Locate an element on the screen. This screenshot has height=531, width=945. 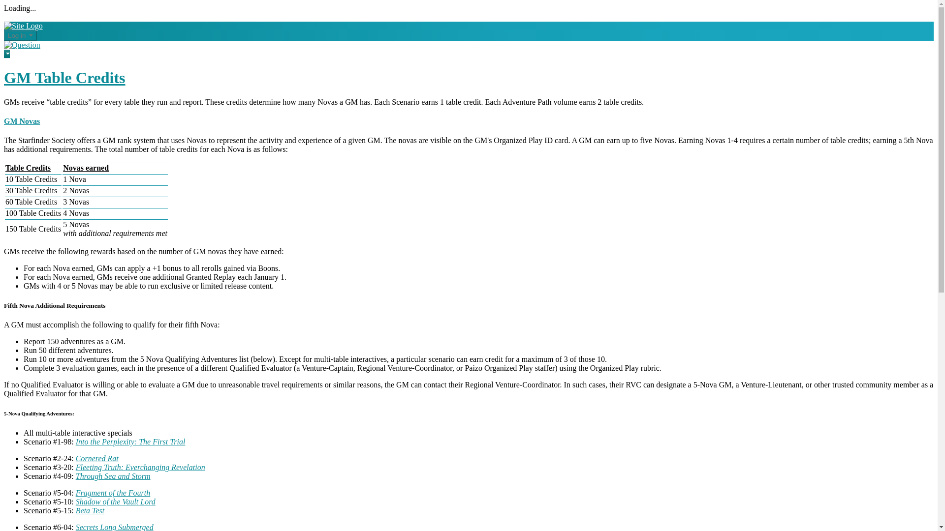
Into the Perplexity: The First Trial is located at coordinates (130, 442).